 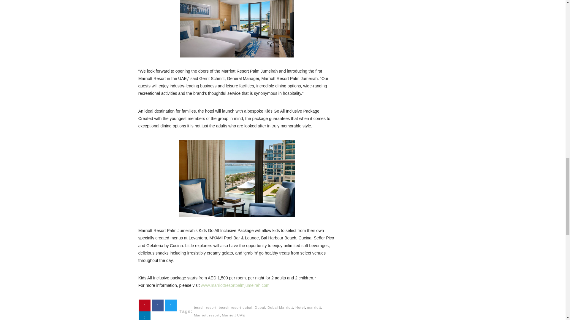 What do you see at coordinates (260, 308) in the screenshot?
I see `Dubai` at bounding box center [260, 308].